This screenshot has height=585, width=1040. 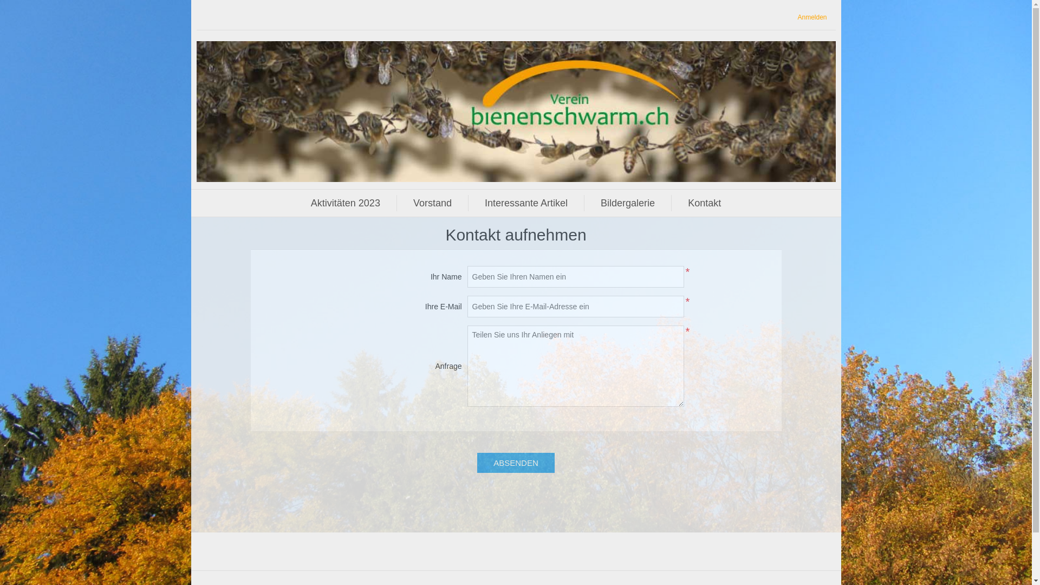 I want to click on Anmelden, so click(x=812, y=17).